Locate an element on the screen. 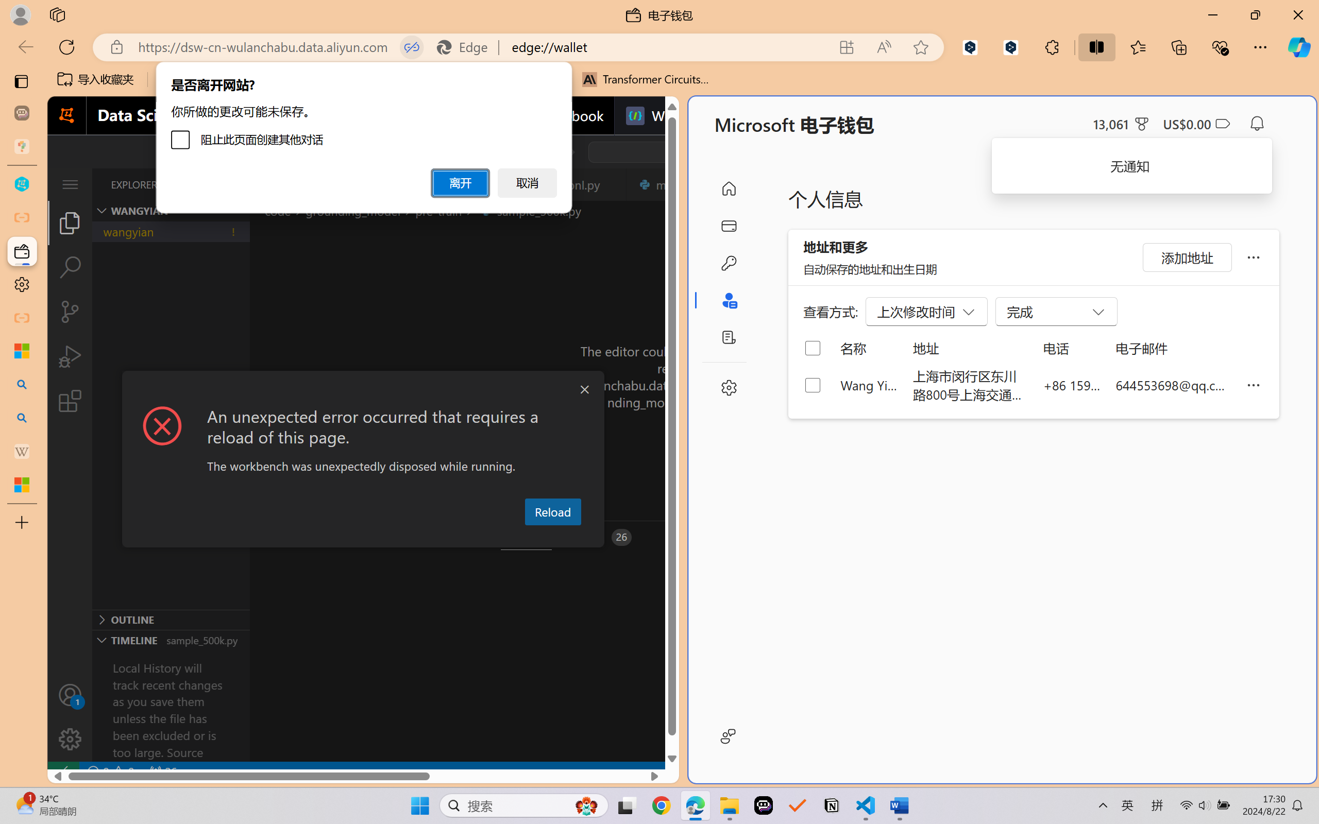 The height and width of the screenshot is (824, 1319). Debug Console (Ctrl+Shift+Y) is located at coordinates (440, 537).